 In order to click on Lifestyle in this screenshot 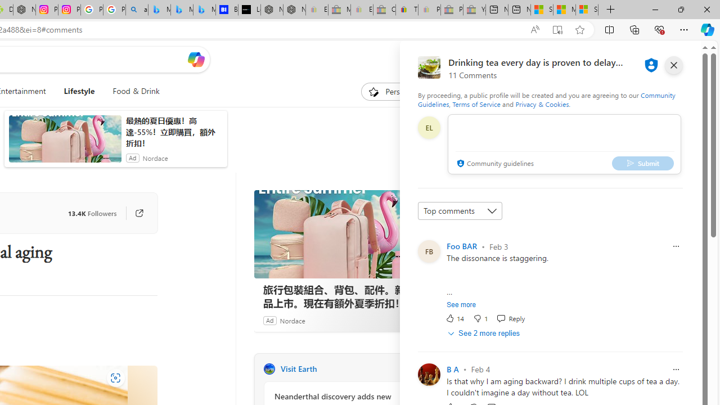, I will do `click(79, 91)`.